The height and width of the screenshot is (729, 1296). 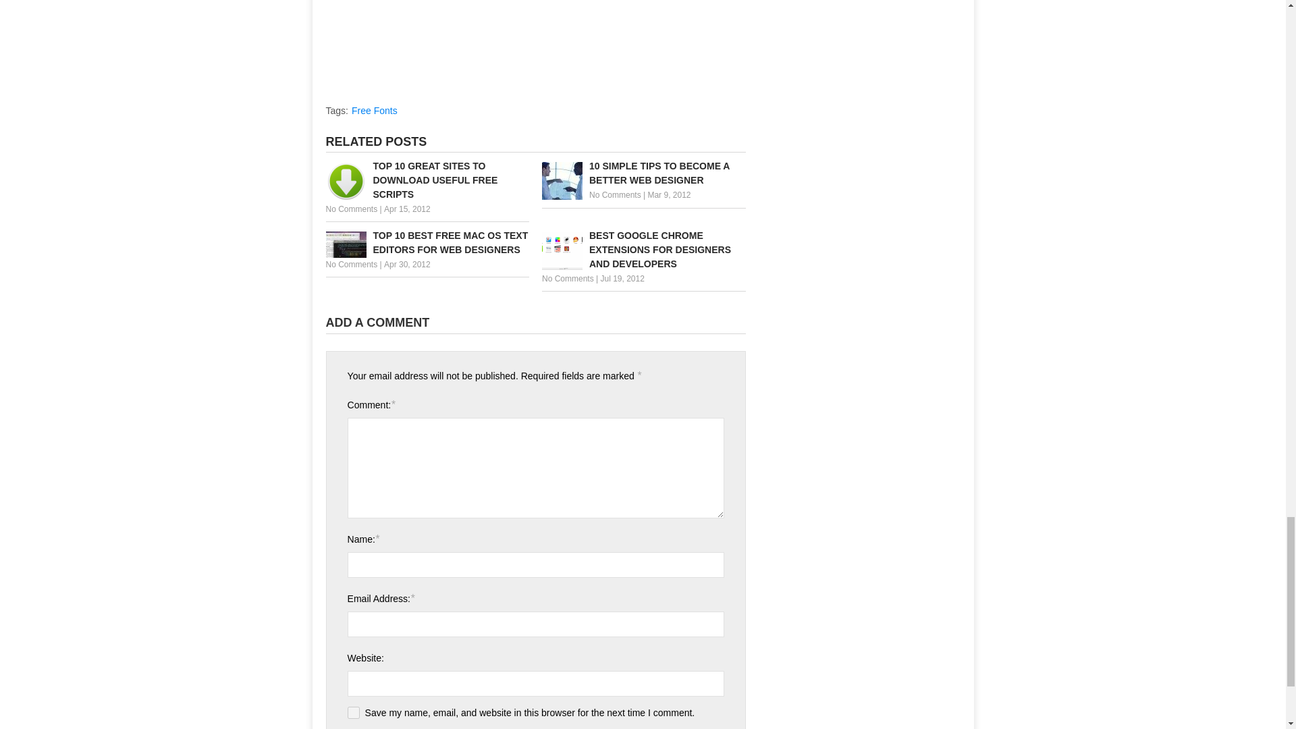 What do you see at coordinates (644, 173) in the screenshot?
I see `10 Simple Tips To Become A Better Web Designer` at bounding box center [644, 173].